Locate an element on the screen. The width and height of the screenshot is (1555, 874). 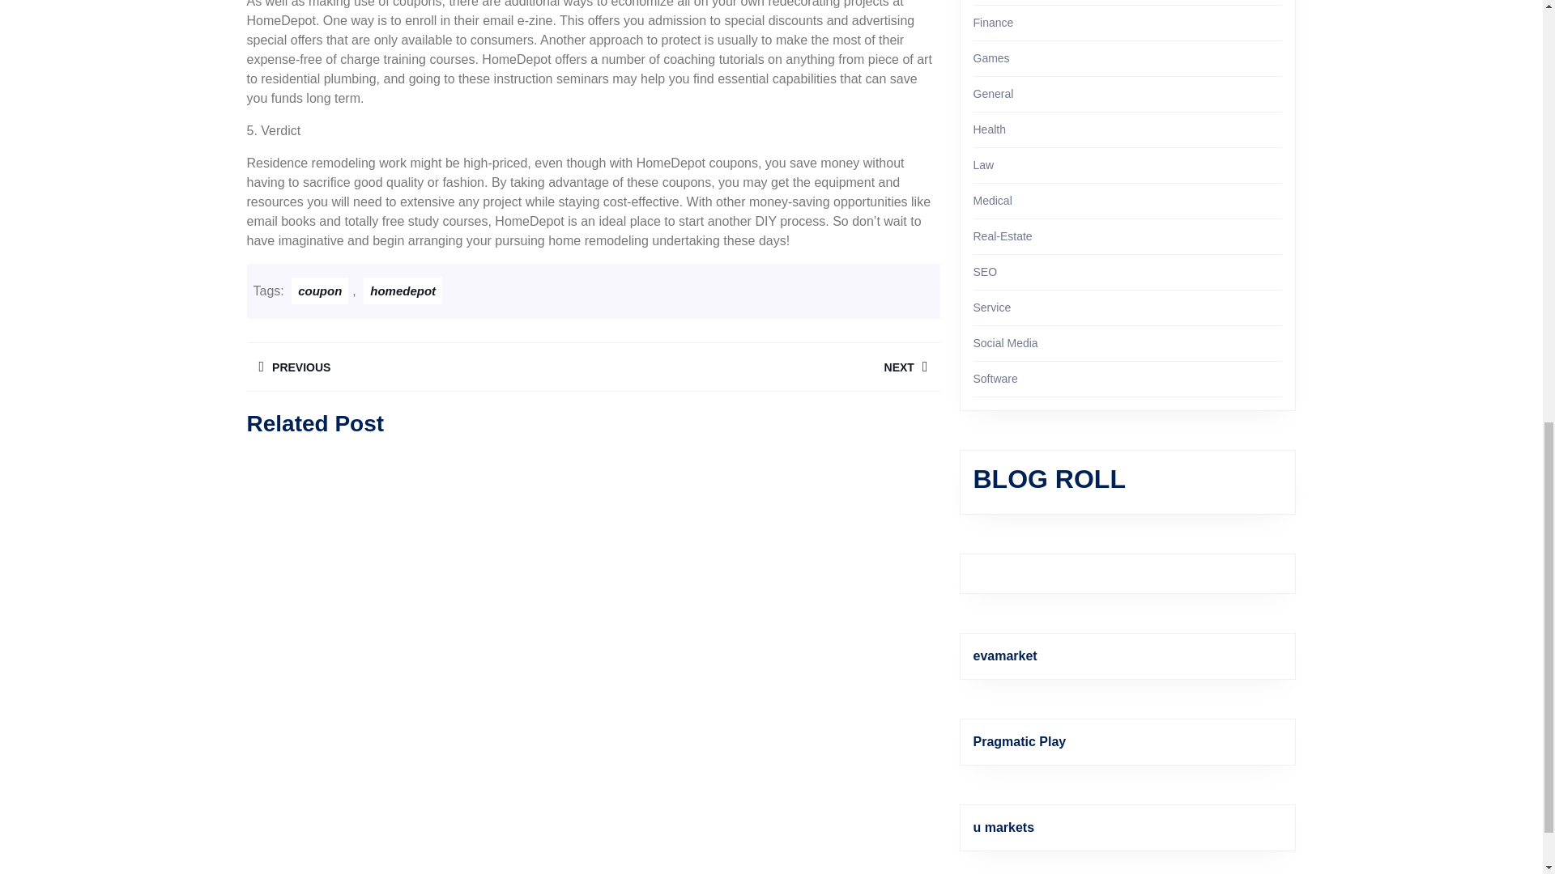
General is located at coordinates (765, 367).